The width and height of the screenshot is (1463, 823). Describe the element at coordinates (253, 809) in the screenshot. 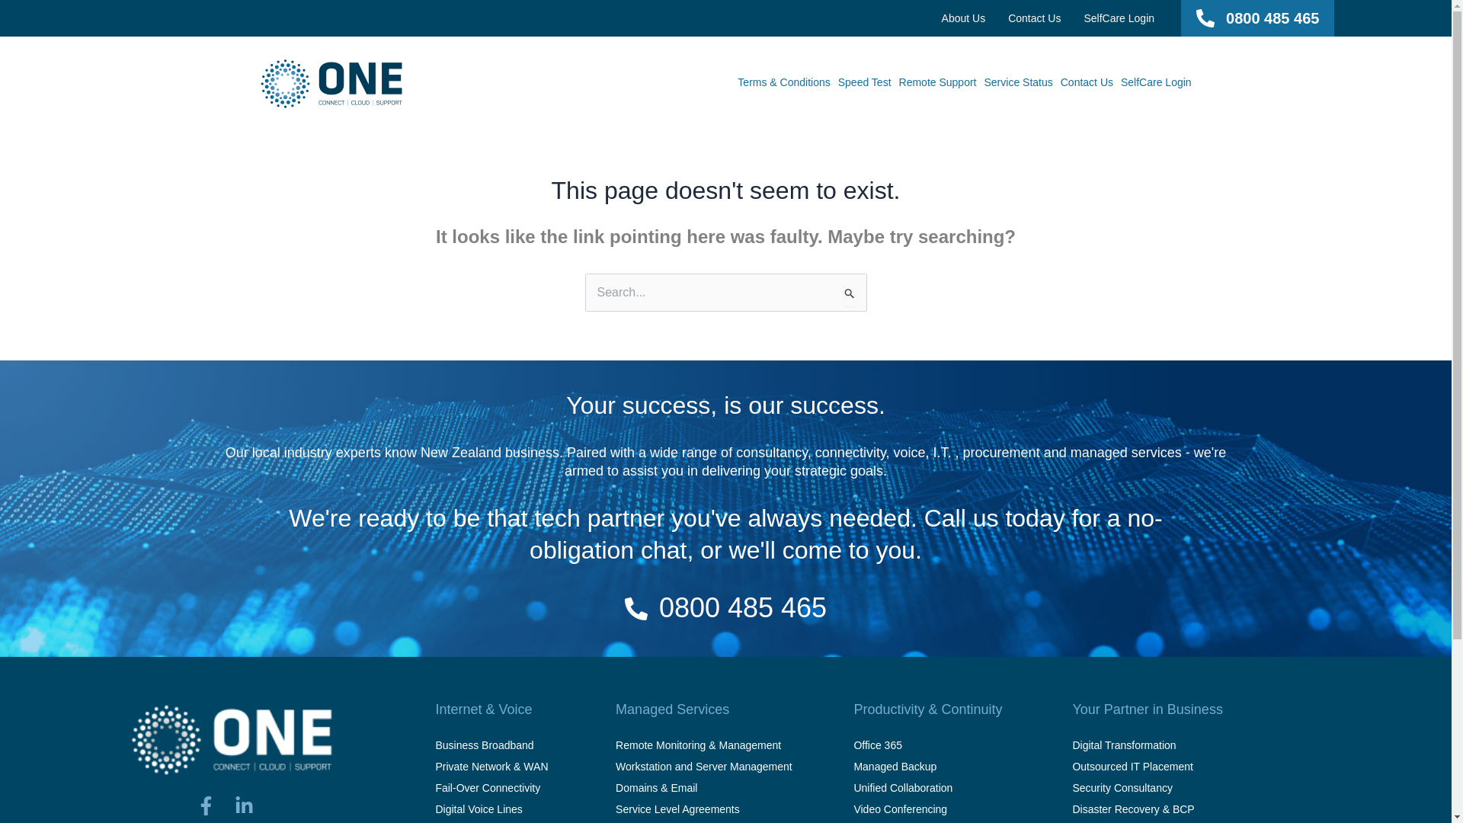

I see `Linkedin-in` at that location.